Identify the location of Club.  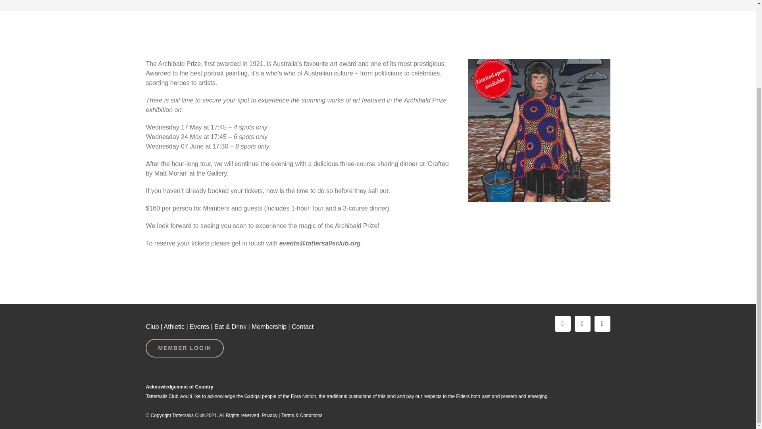
(152, 327).